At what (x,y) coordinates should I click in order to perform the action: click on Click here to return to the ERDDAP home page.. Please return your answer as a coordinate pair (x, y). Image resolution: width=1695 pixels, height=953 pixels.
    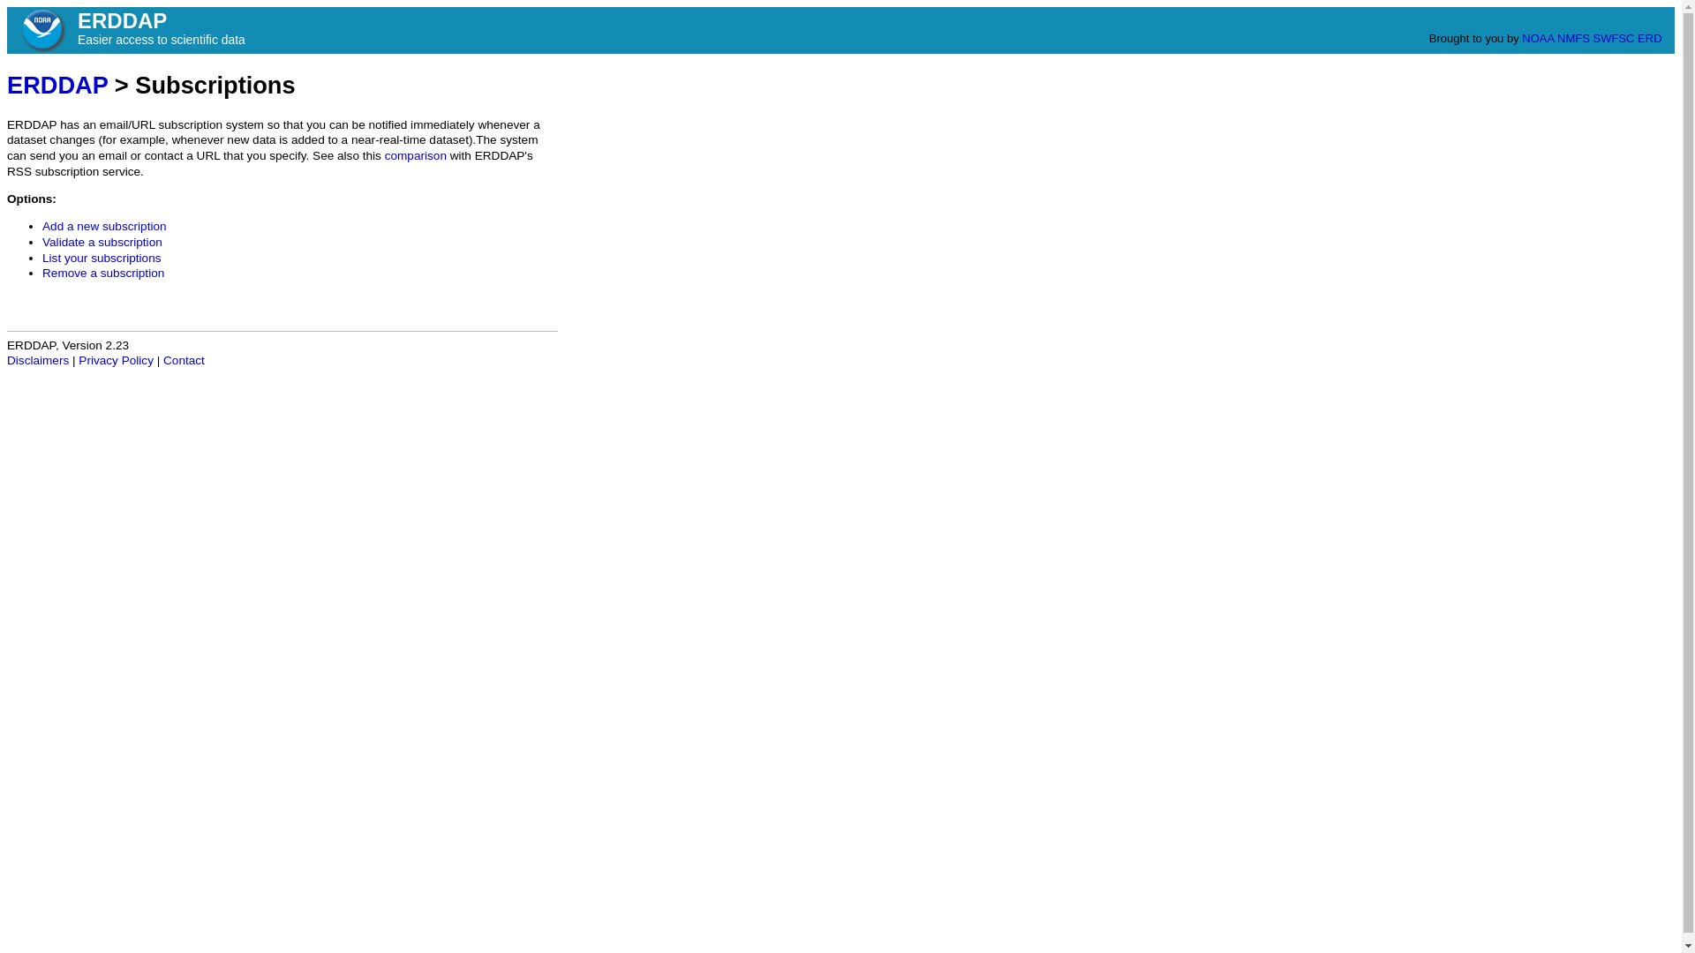
    Looking at the image, I should click on (56, 85).